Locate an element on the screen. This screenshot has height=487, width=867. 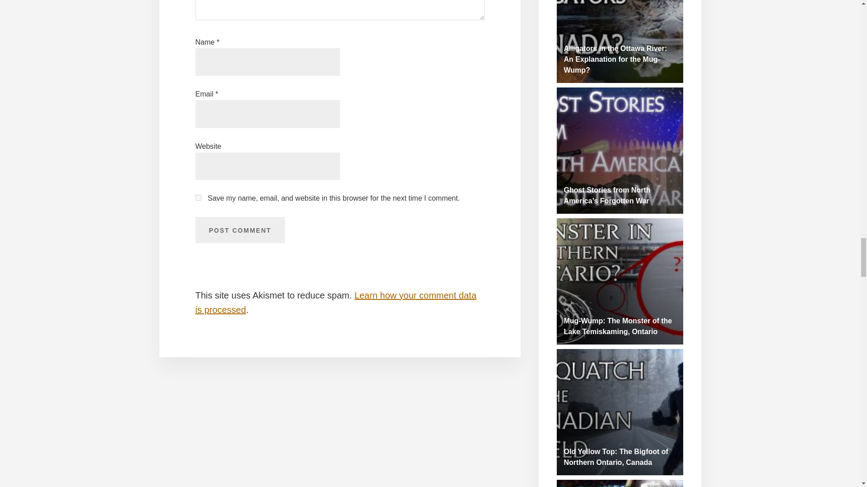
Post Comment is located at coordinates (239, 230).